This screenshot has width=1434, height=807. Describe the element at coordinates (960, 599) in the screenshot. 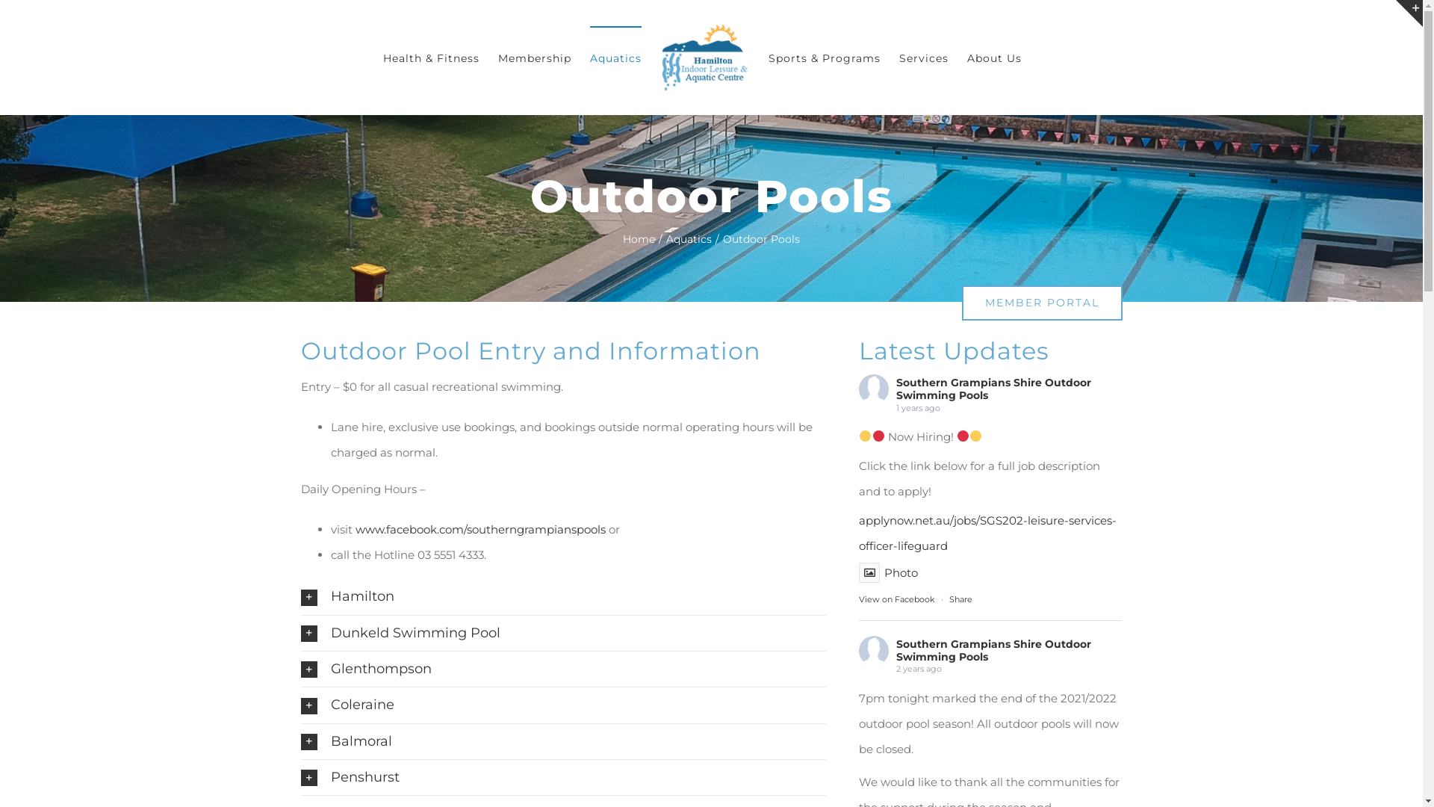

I see `Share` at that location.